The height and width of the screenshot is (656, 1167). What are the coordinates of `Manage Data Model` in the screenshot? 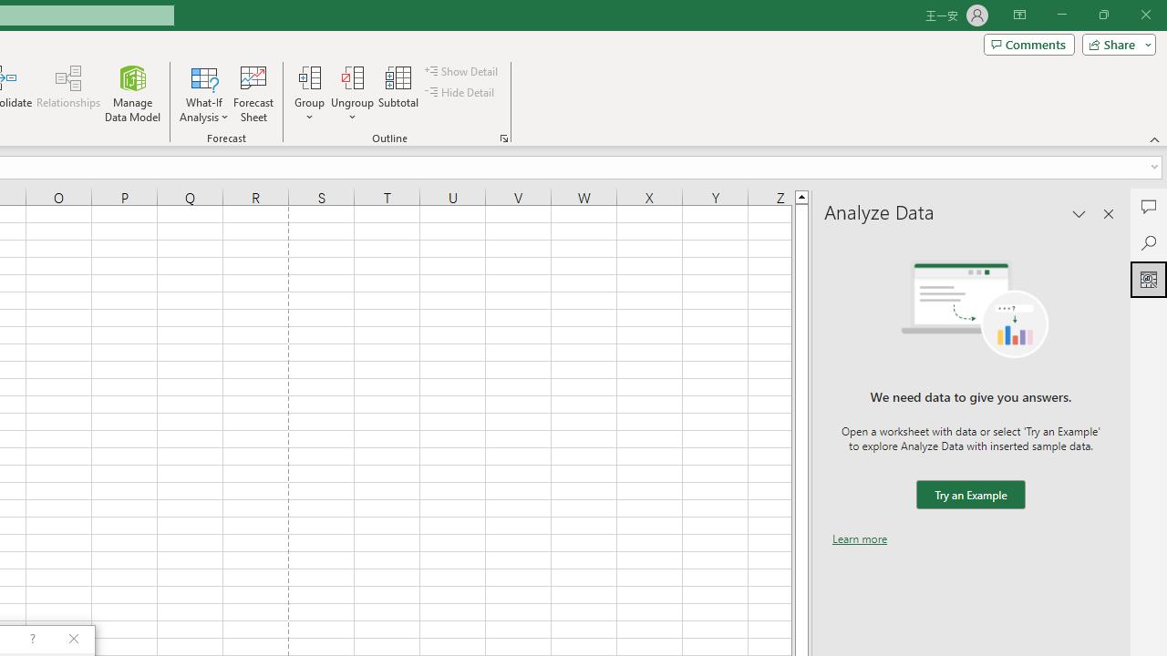 It's located at (133, 93).